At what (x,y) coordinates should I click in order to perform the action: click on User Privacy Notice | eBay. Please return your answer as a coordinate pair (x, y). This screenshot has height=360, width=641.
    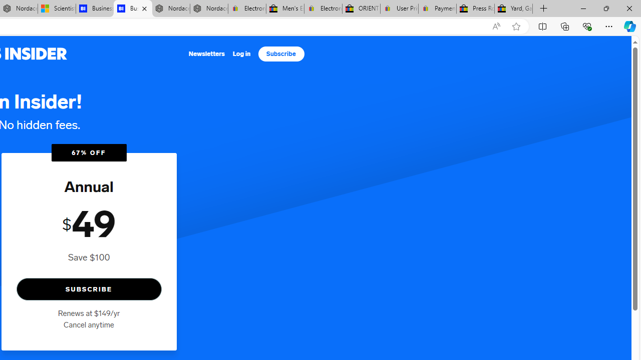
    Looking at the image, I should click on (399, 9).